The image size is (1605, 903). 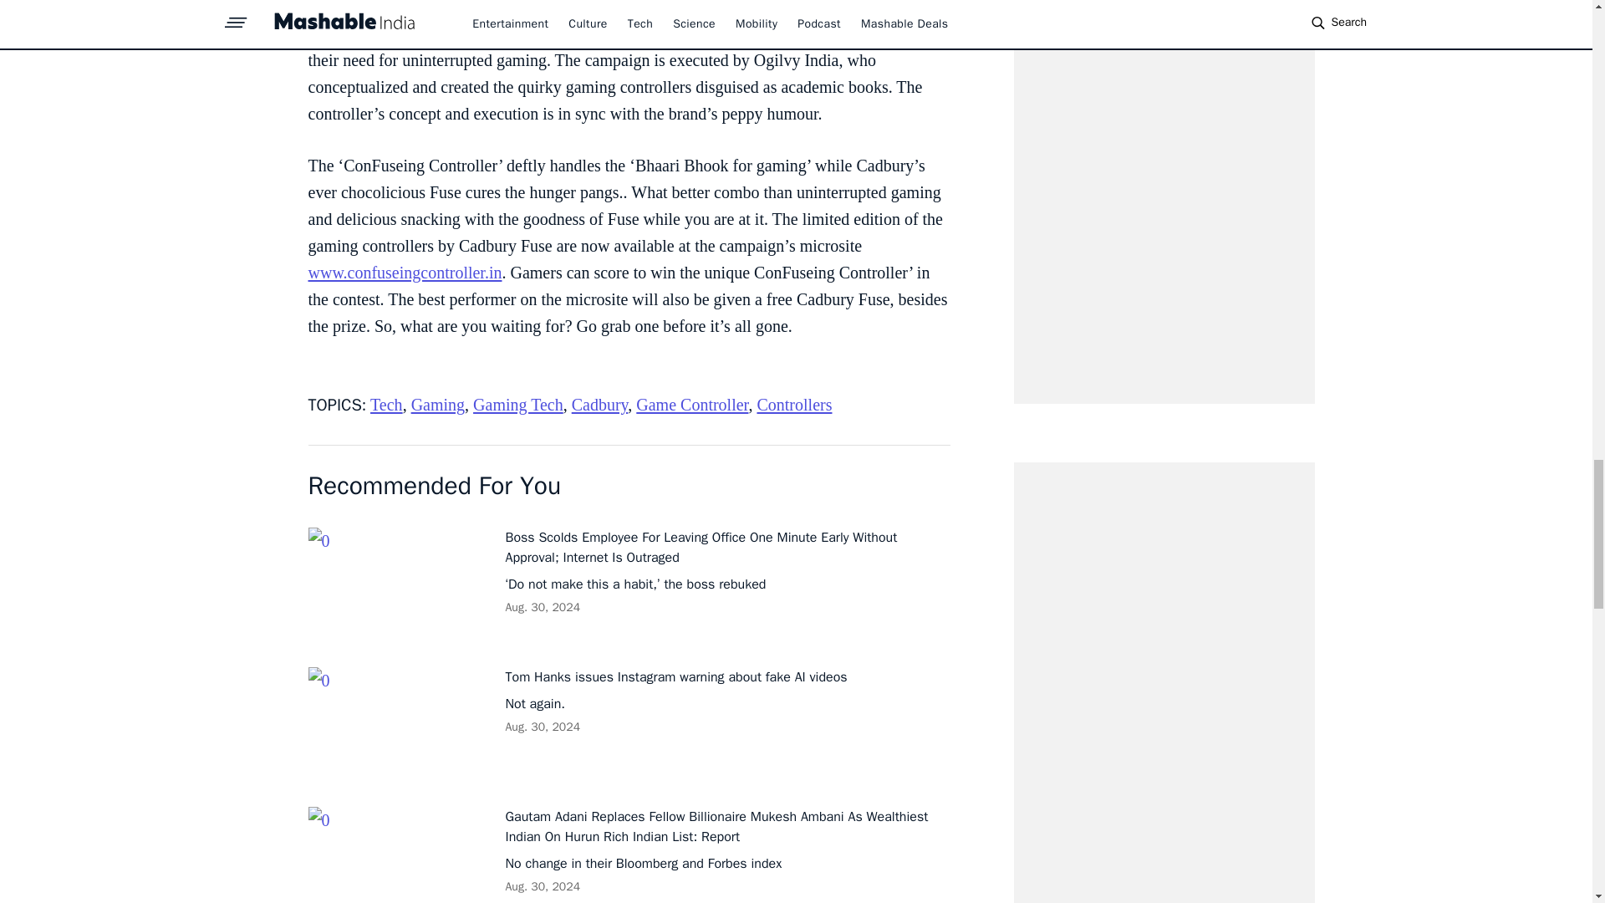 What do you see at coordinates (405, 273) in the screenshot?
I see `www.confuseingcontroller.in` at bounding box center [405, 273].